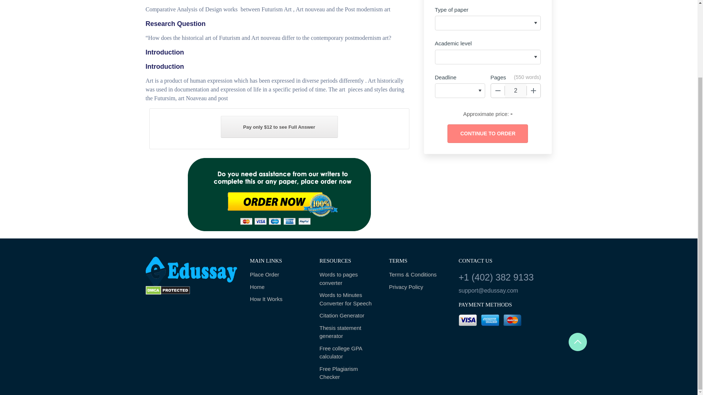  What do you see at coordinates (349, 373) in the screenshot?
I see `Free Plagiarism Checker` at bounding box center [349, 373].